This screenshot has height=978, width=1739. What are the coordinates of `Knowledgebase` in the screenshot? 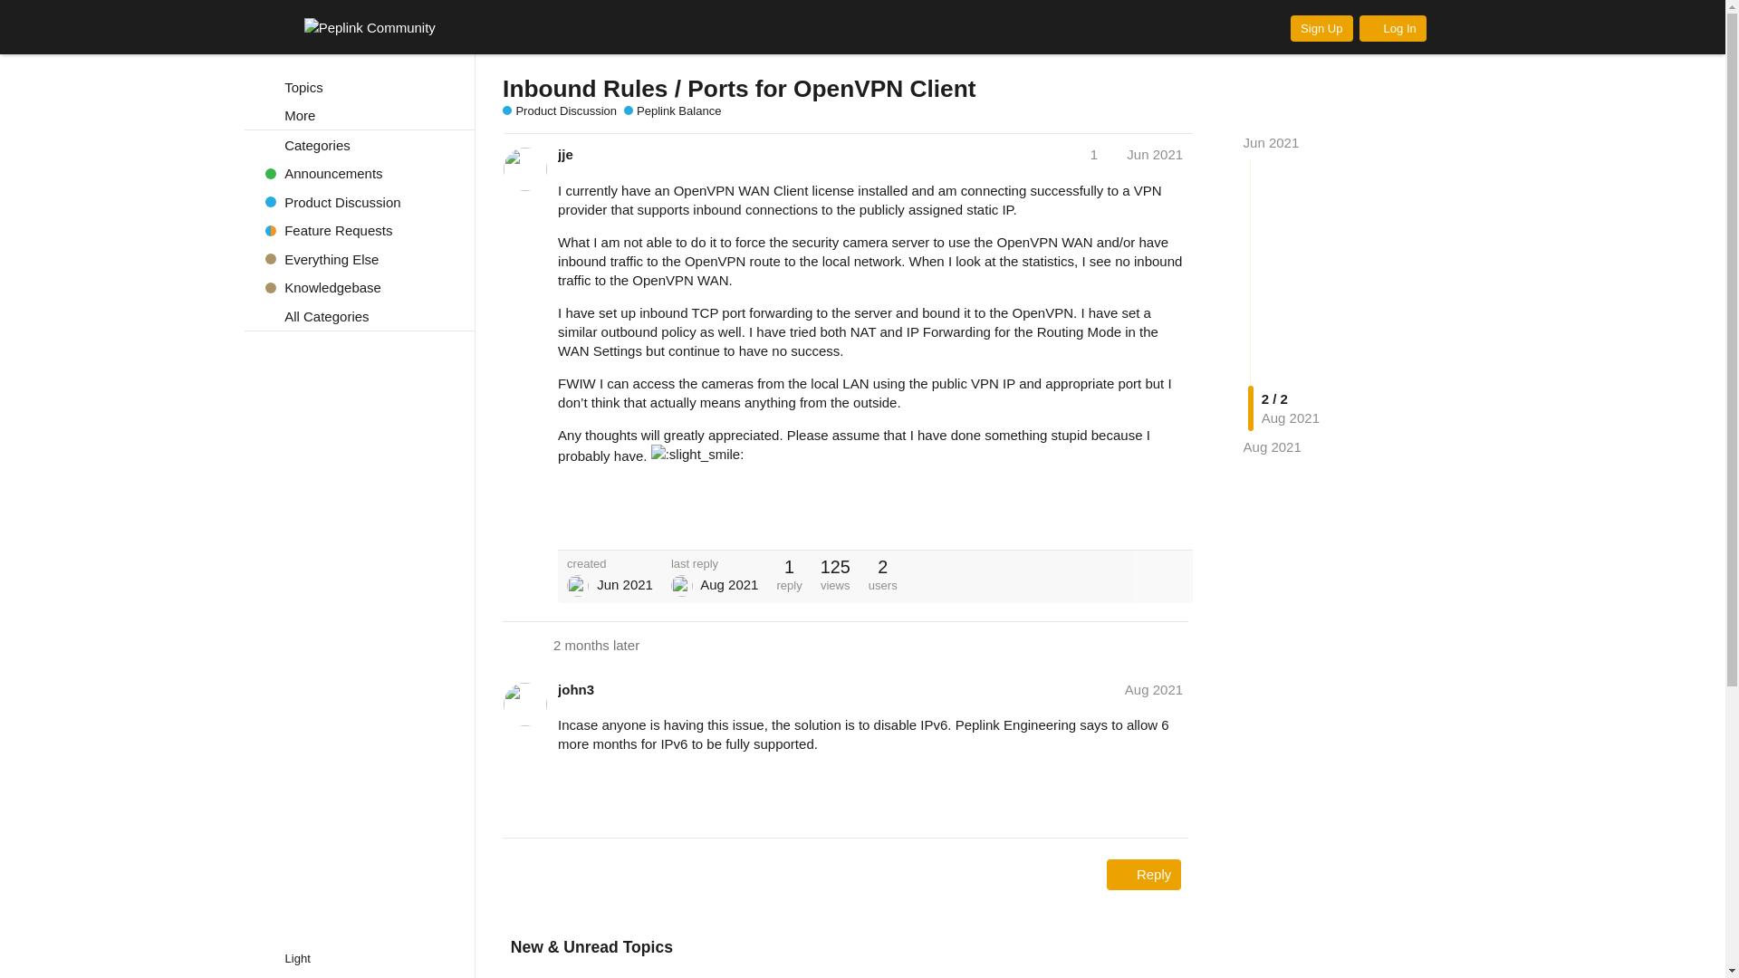 It's located at (360, 288).